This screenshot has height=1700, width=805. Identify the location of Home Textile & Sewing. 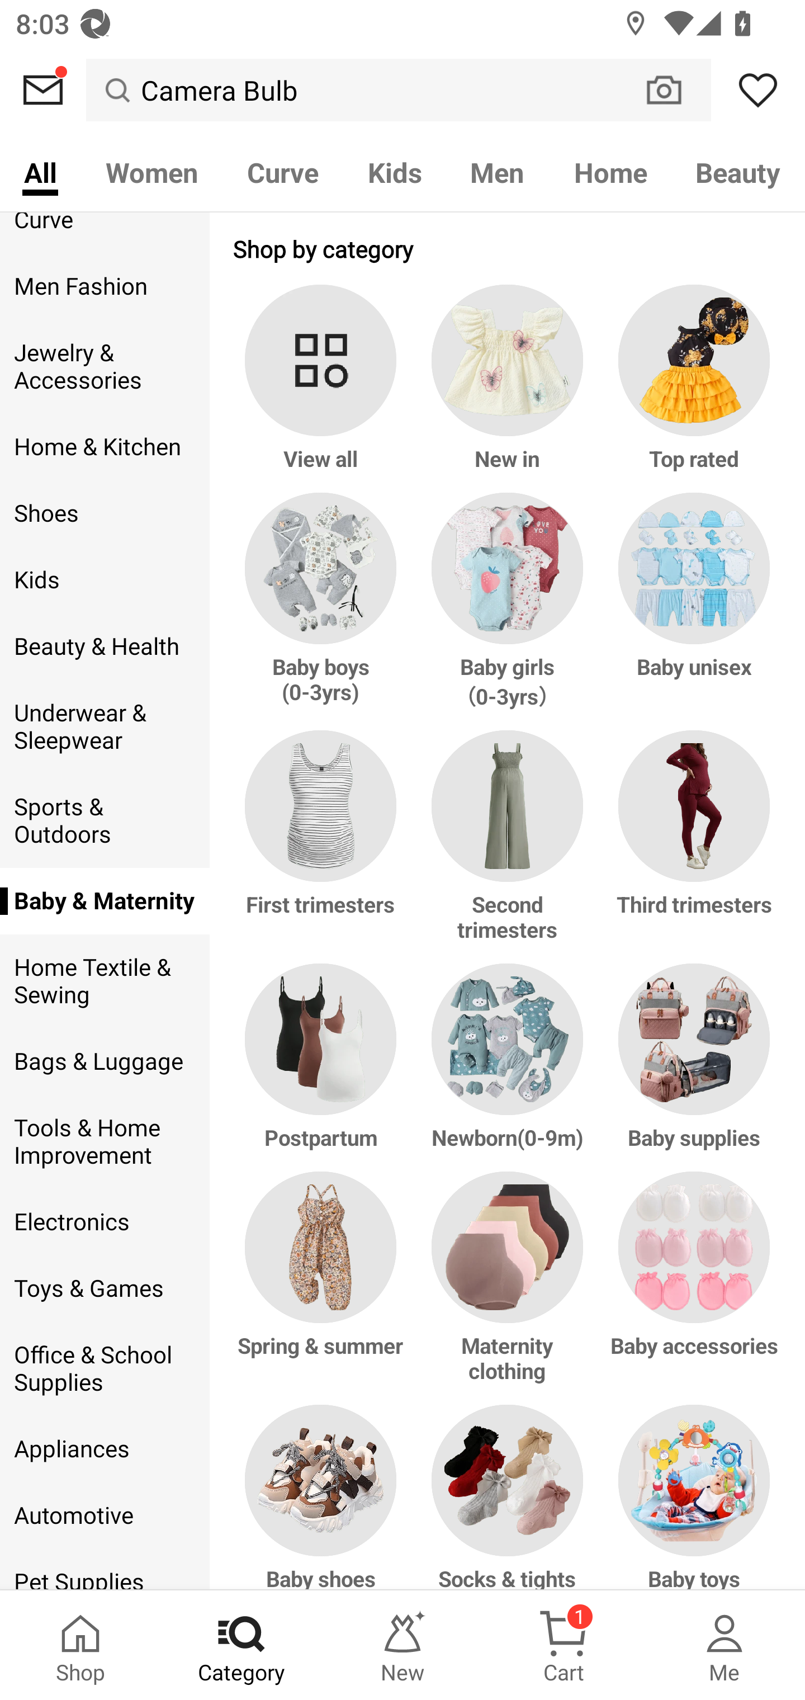
(105, 982).